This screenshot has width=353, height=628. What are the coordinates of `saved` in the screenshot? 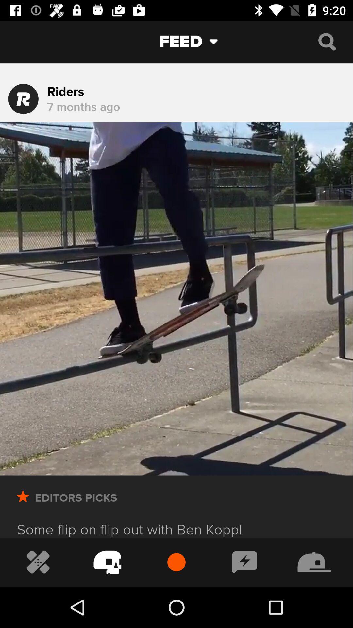 It's located at (23, 506).